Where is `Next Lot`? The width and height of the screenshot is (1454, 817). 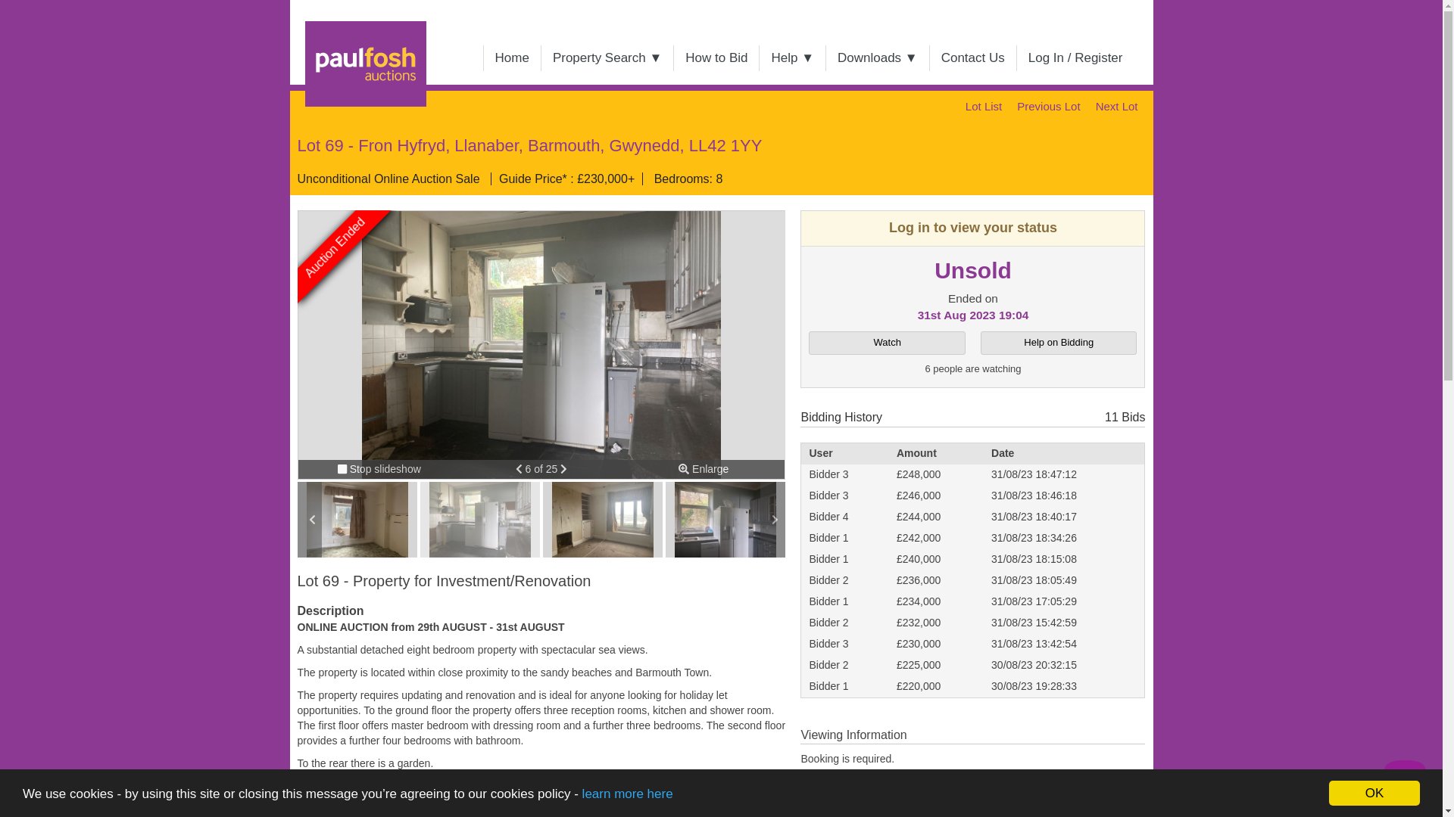 Next Lot is located at coordinates (1116, 106).